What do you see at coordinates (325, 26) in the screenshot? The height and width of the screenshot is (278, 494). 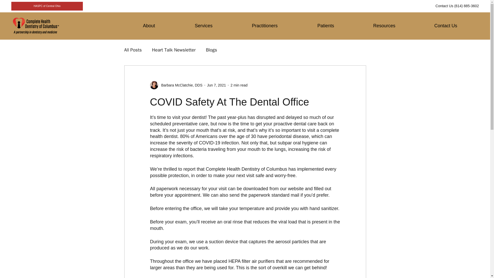 I see `Patients` at bounding box center [325, 26].